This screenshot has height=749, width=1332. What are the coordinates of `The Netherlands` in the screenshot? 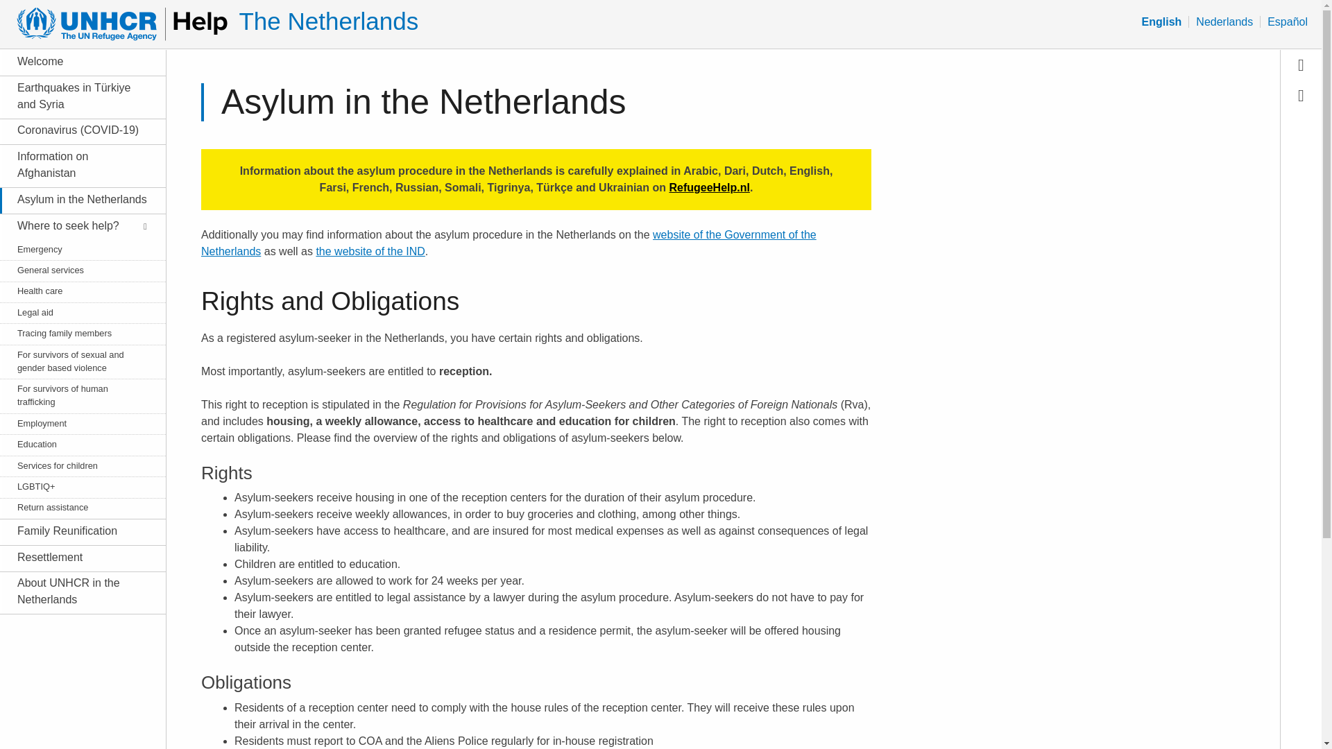 It's located at (327, 21).